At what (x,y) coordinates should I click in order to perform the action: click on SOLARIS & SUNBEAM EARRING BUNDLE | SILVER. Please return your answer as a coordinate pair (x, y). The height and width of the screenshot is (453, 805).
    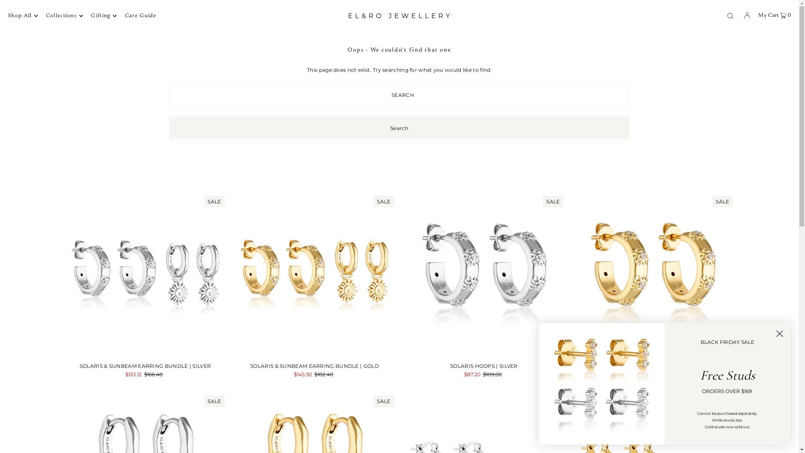
    Looking at the image, I should click on (145, 275).